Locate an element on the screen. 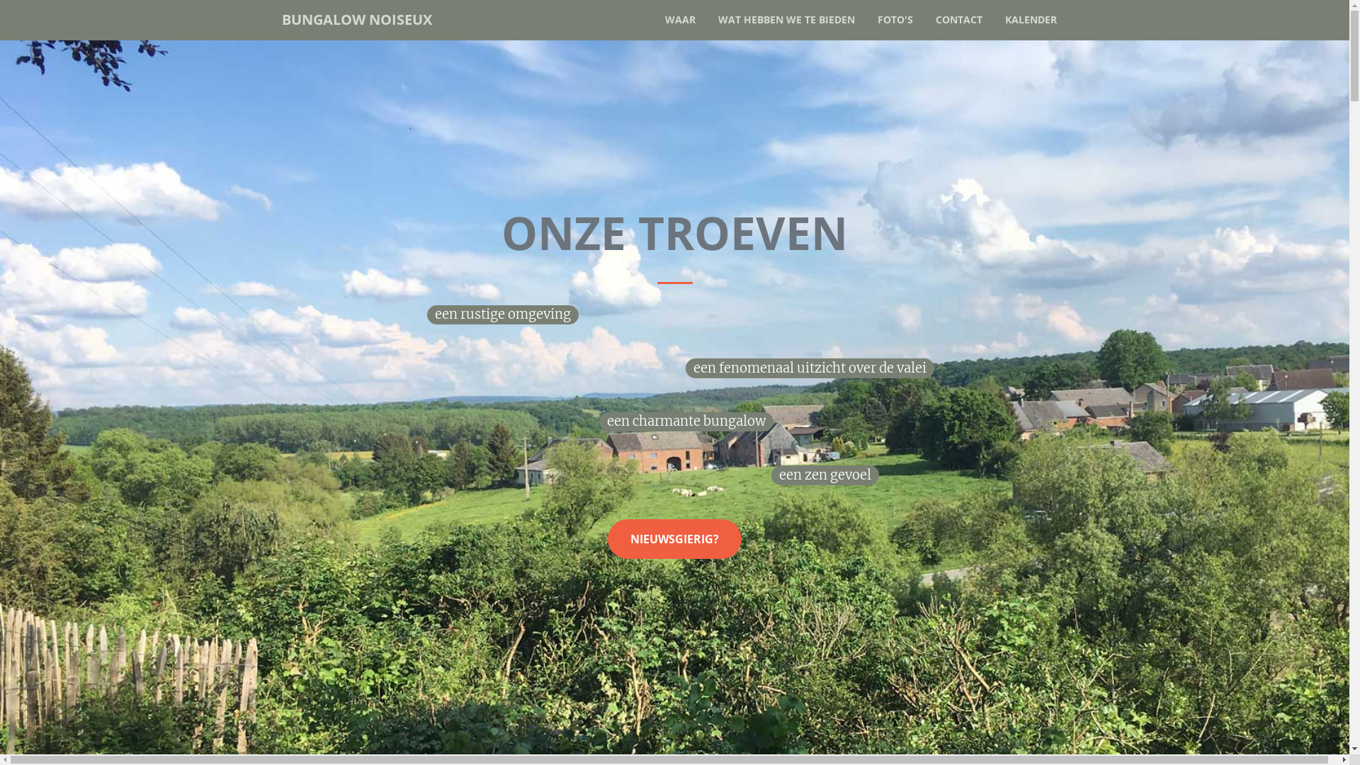  FOTO'S is located at coordinates (895, 20).